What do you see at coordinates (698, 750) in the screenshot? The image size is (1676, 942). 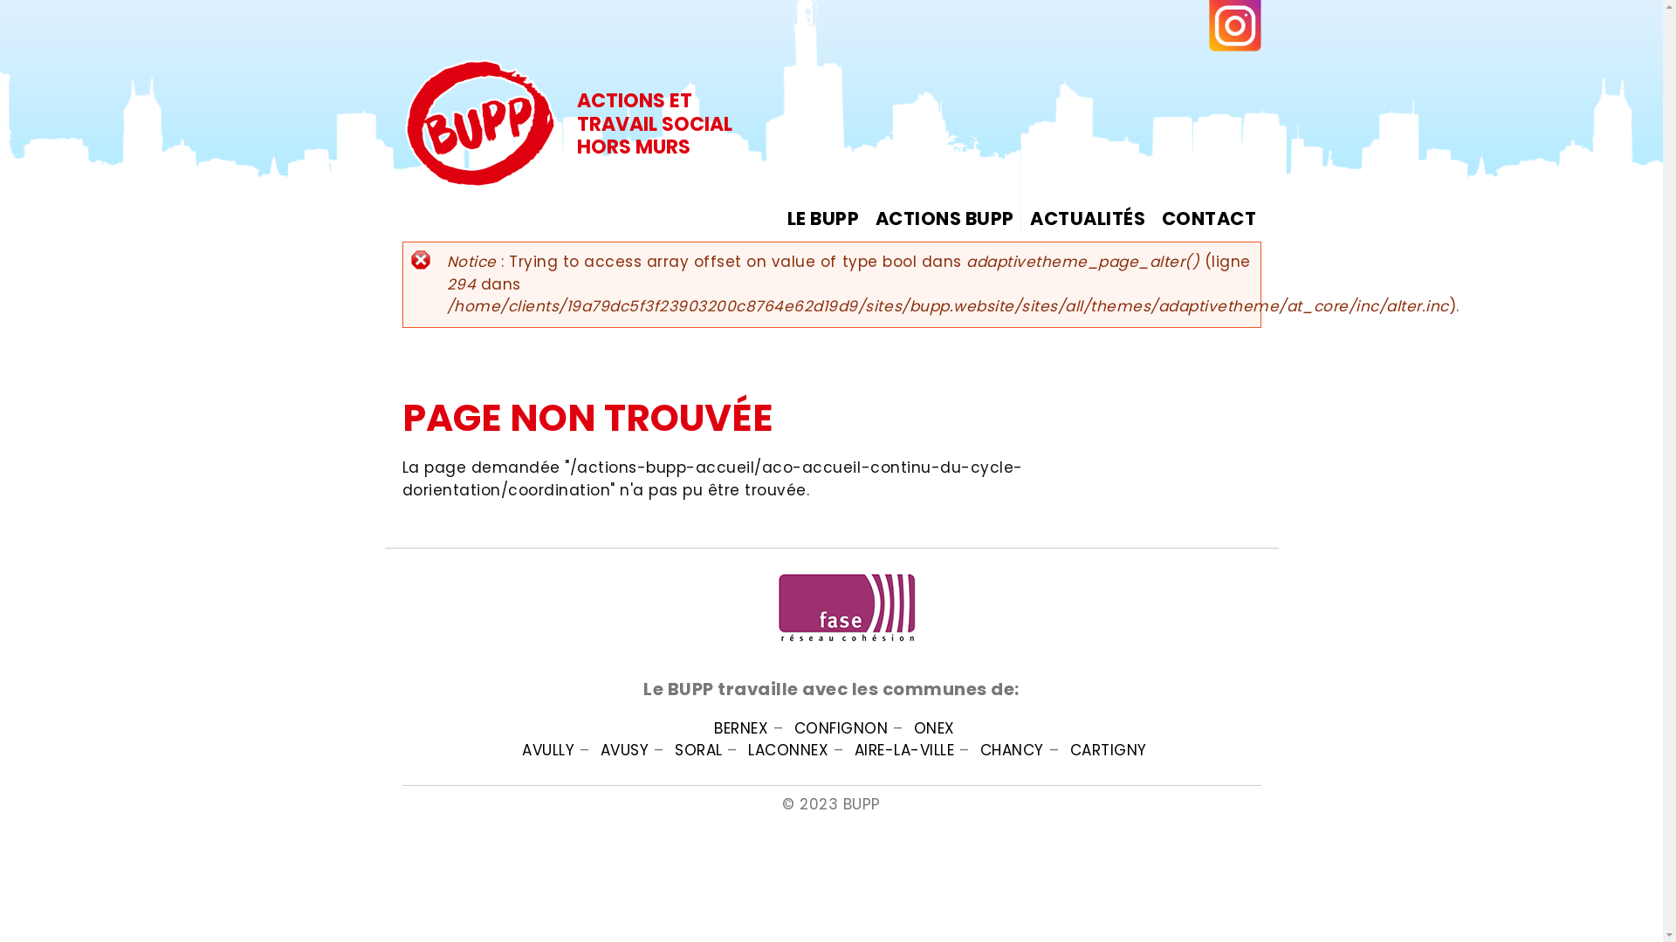 I see `SORAL` at bounding box center [698, 750].